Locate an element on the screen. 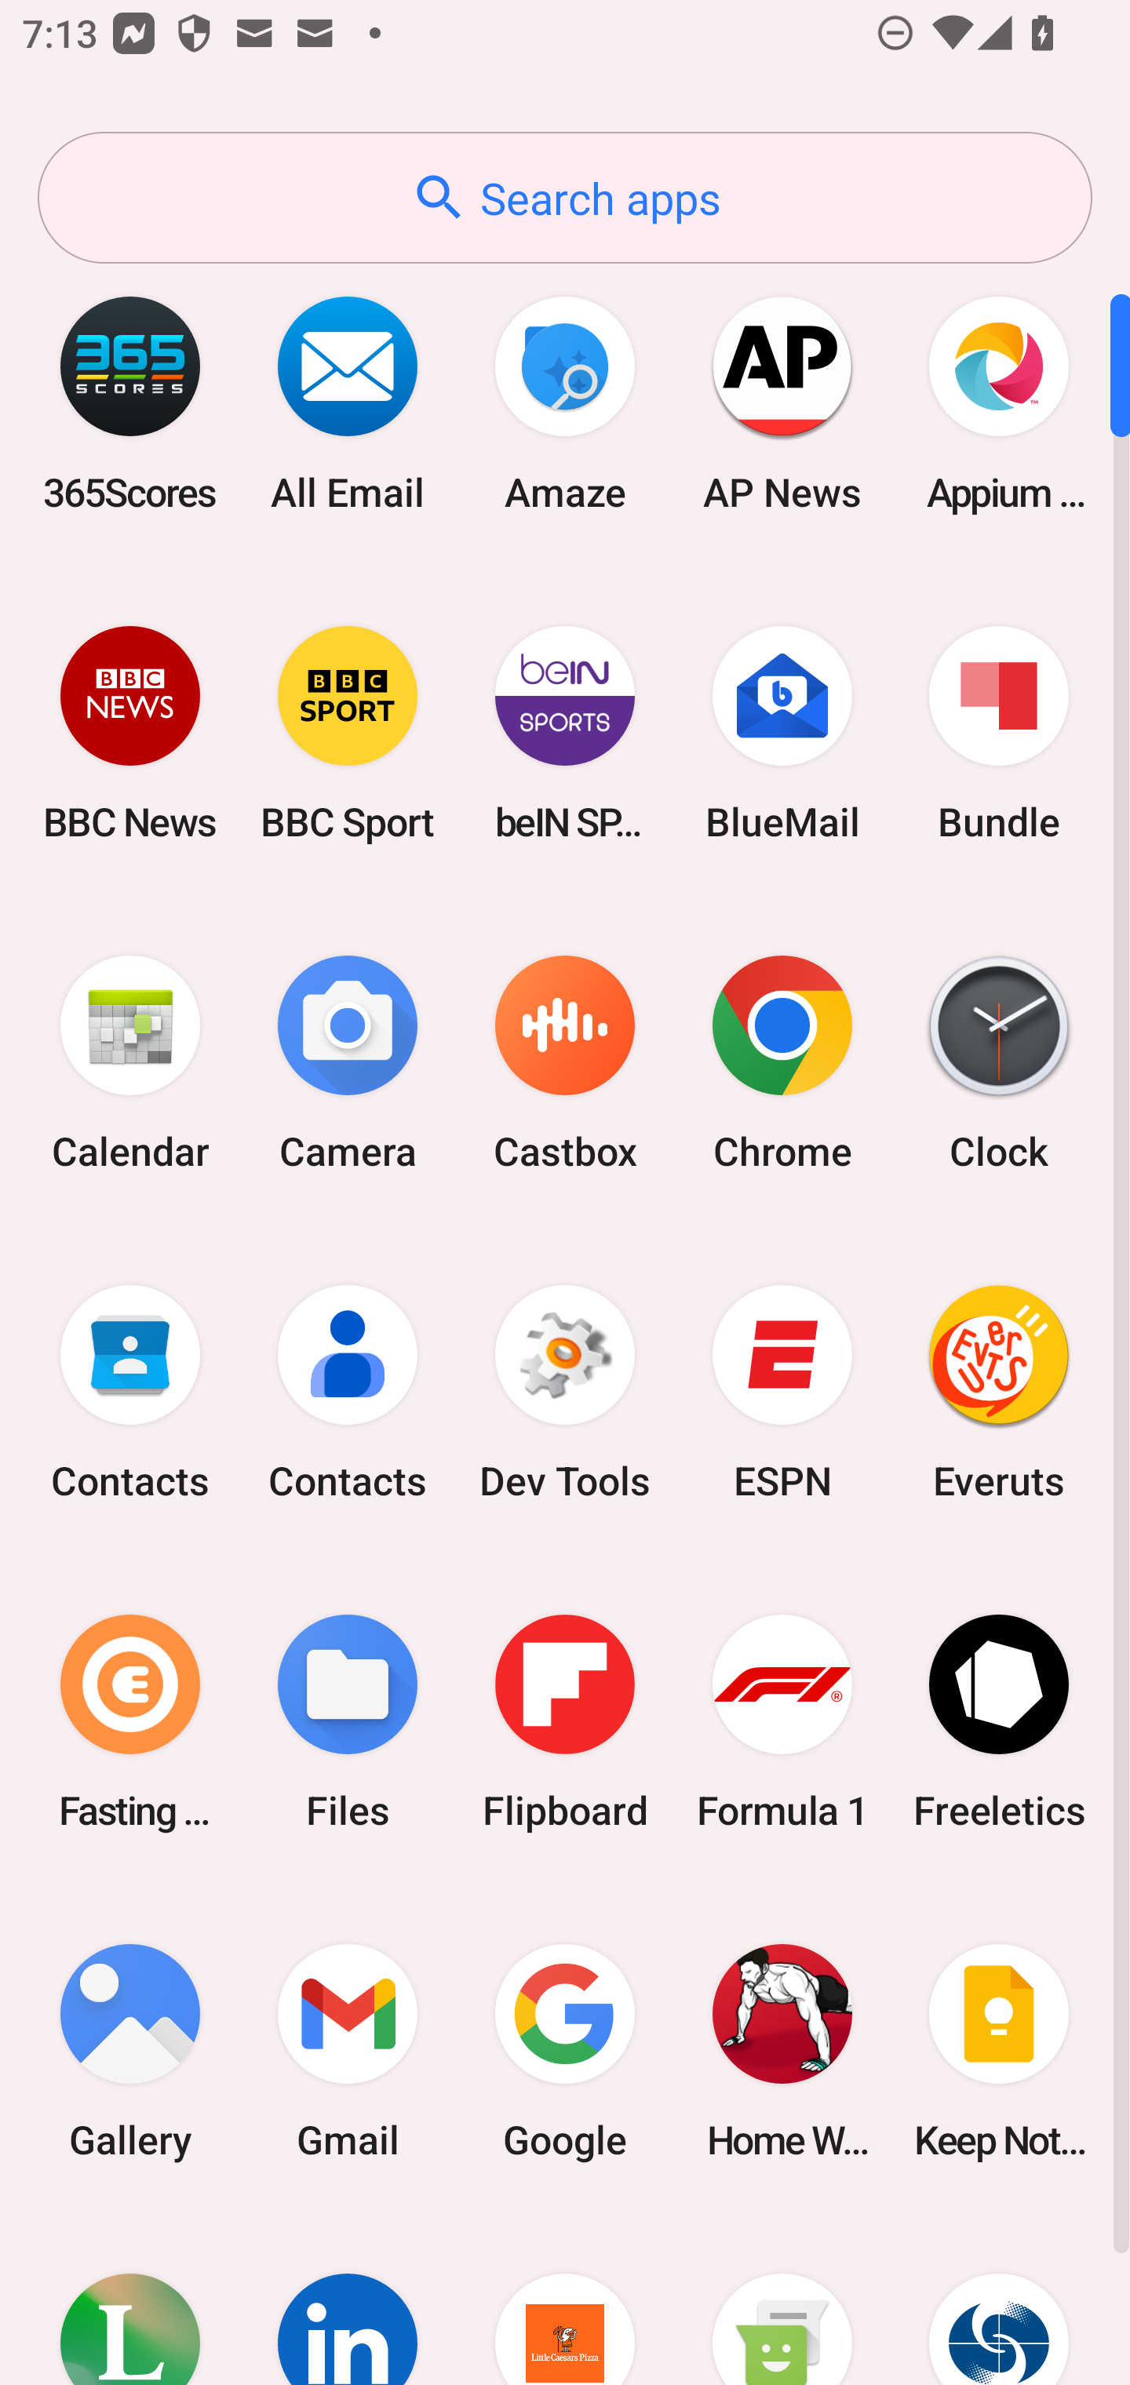 The width and height of the screenshot is (1130, 2385). beIN SPORTS is located at coordinates (565, 733).